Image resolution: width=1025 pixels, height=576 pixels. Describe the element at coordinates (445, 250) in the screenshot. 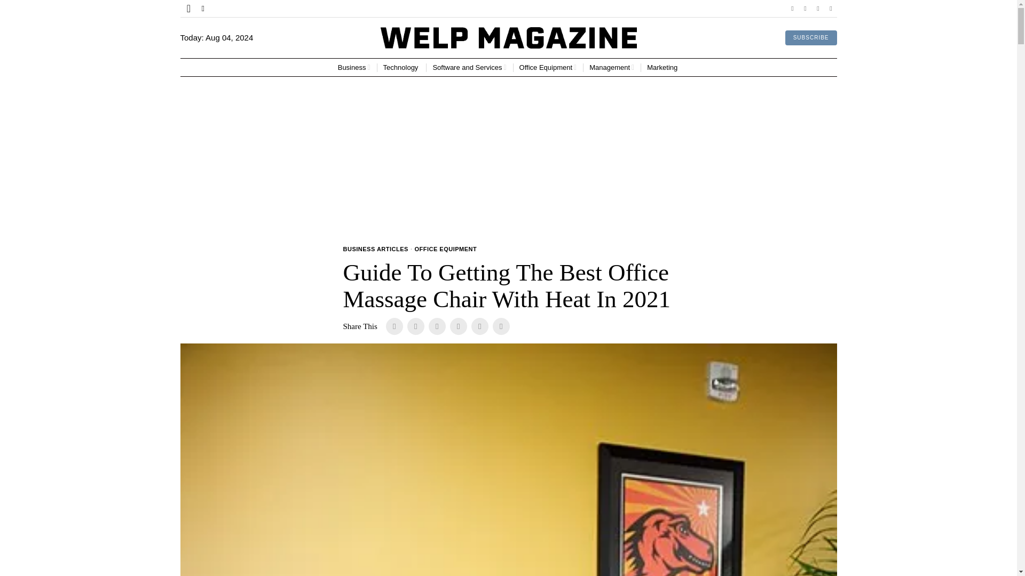

I see `OFFICE EQUIPMENT` at that location.